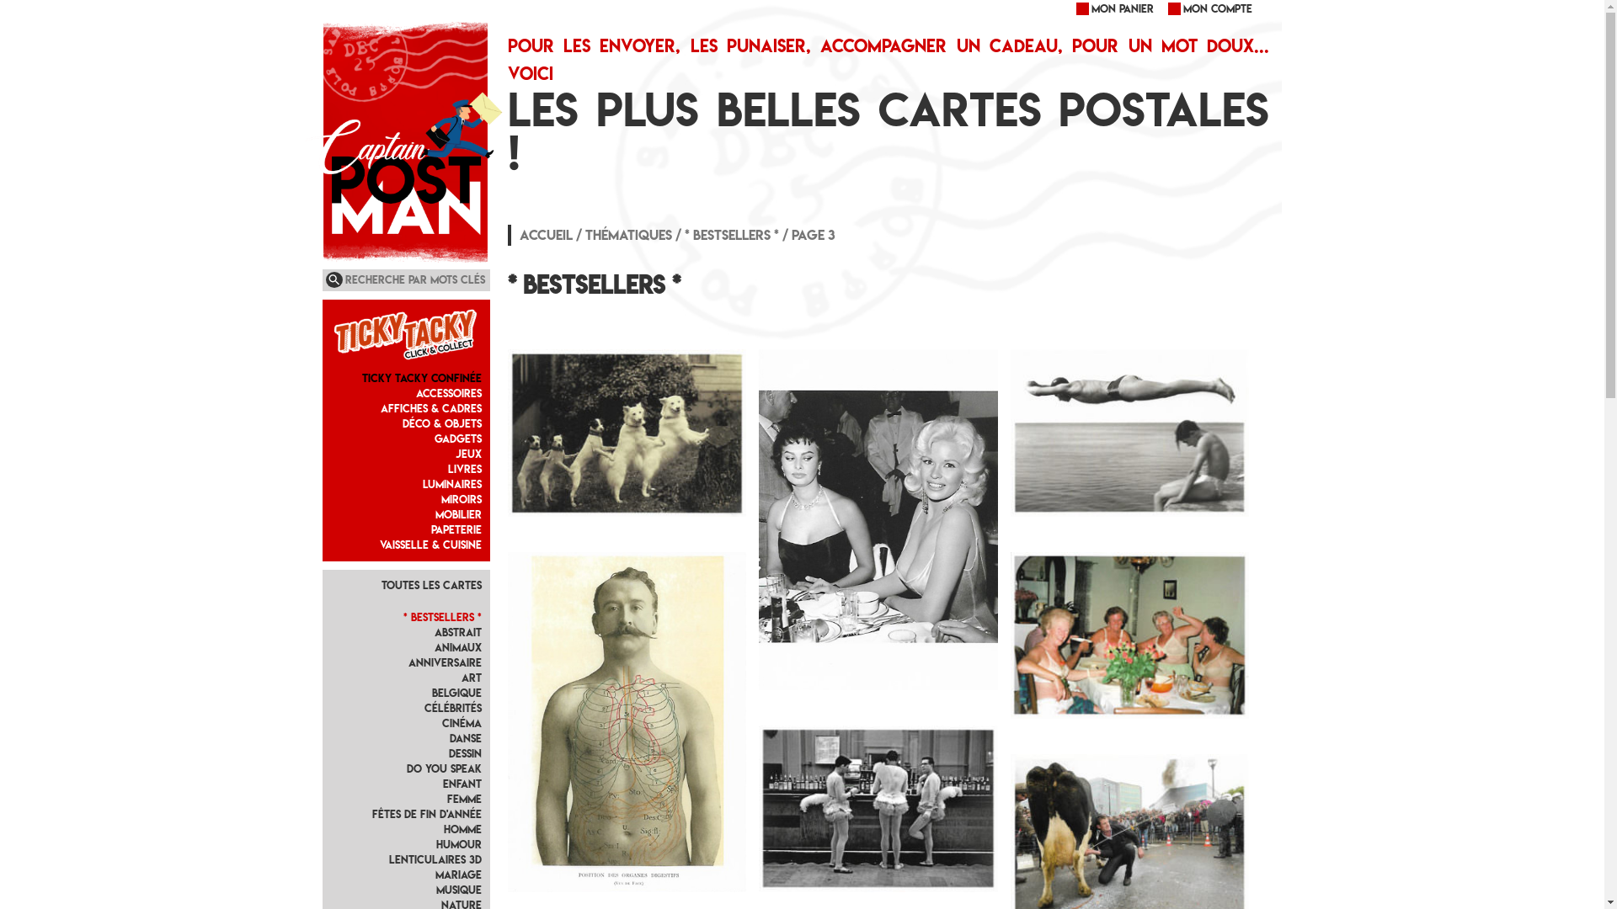 The image size is (1617, 909). Describe the element at coordinates (458, 875) in the screenshot. I see `mariage` at that location.